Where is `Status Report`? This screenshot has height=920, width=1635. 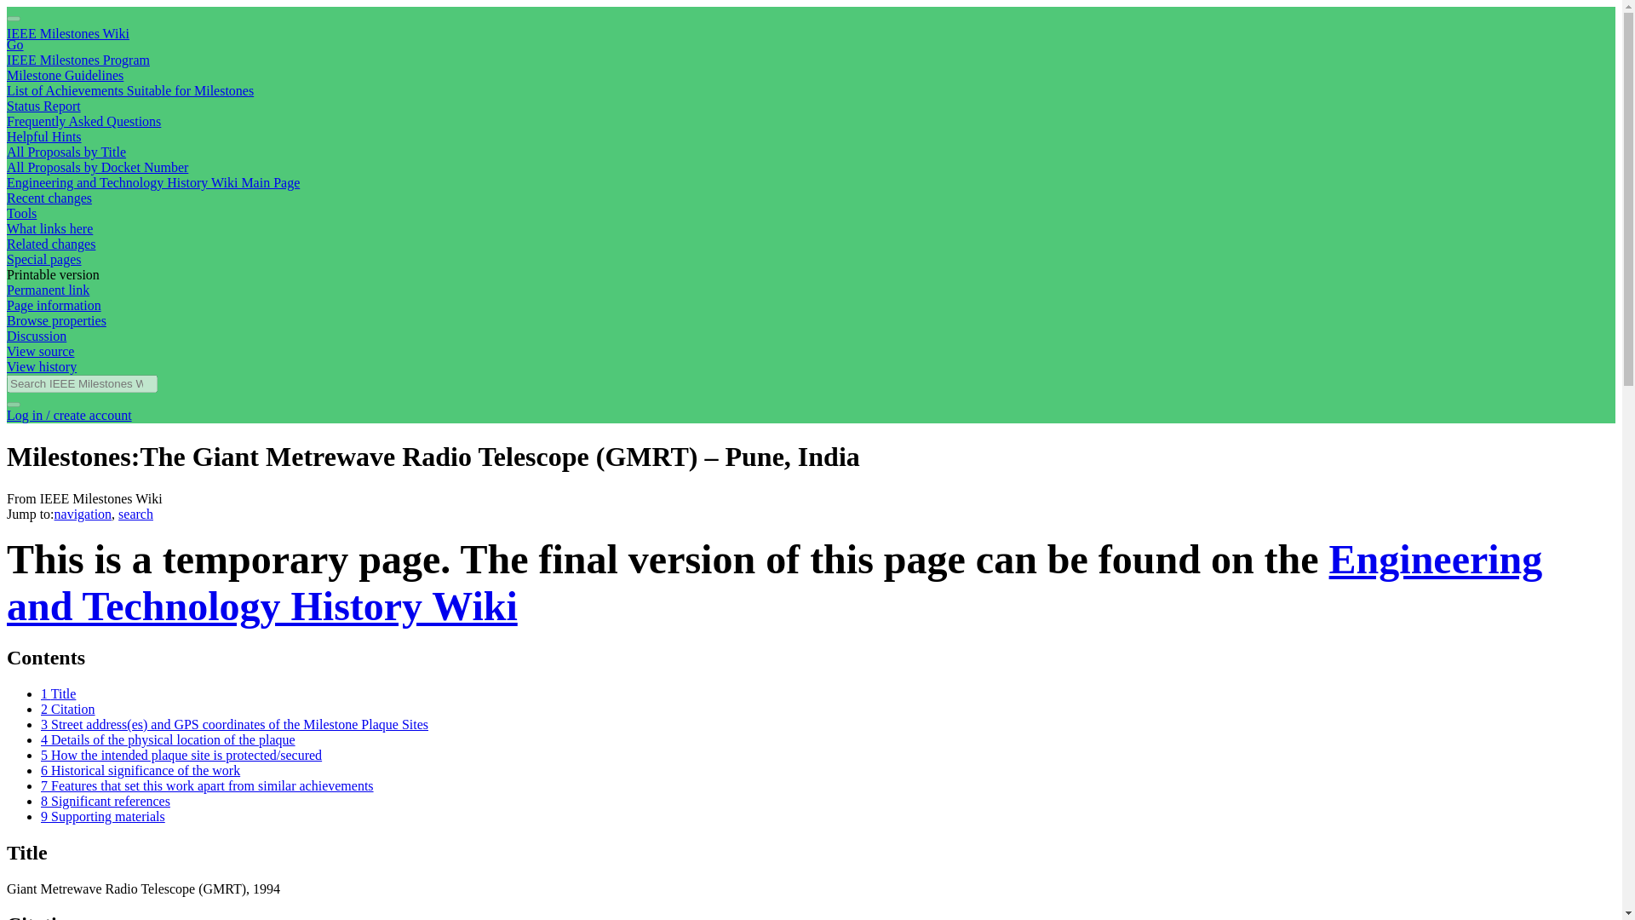 Status Report is located at coordinates (43, 106).